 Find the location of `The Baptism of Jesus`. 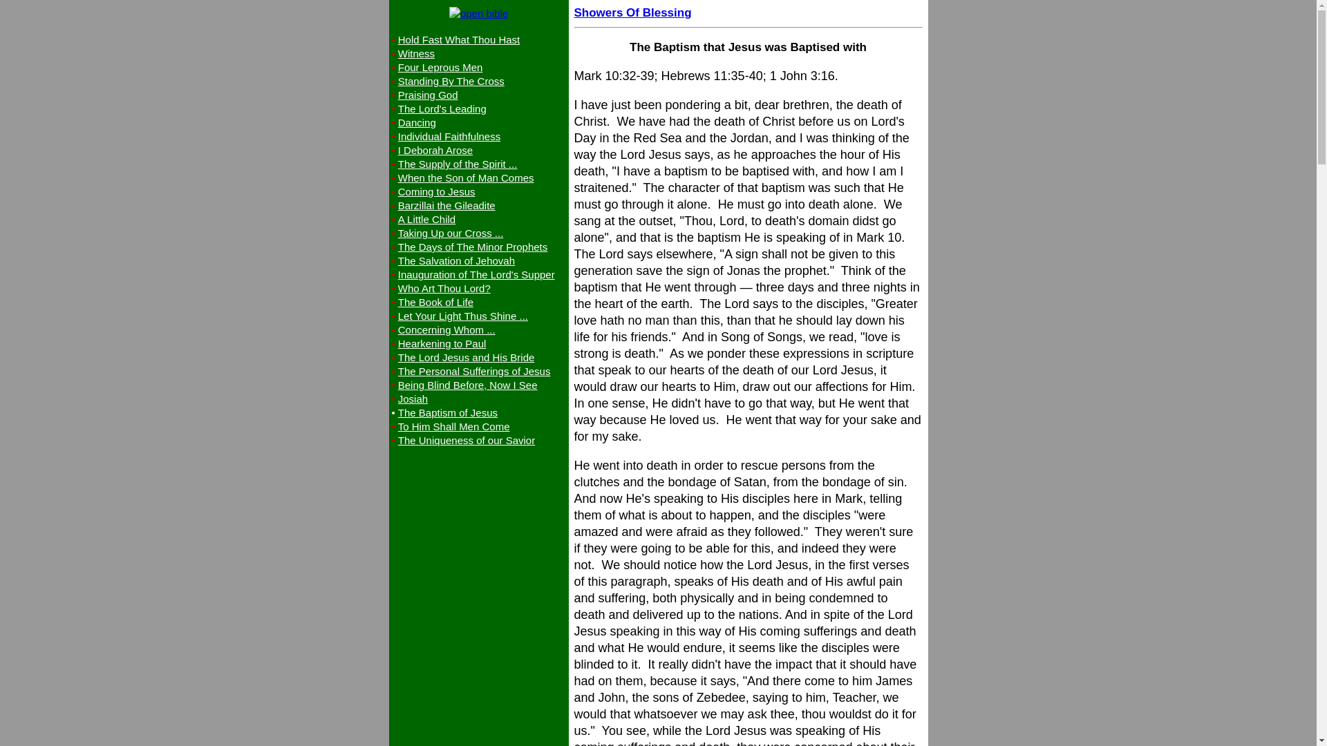

The Baptism of Jesus is located at coordinates (448, 412).